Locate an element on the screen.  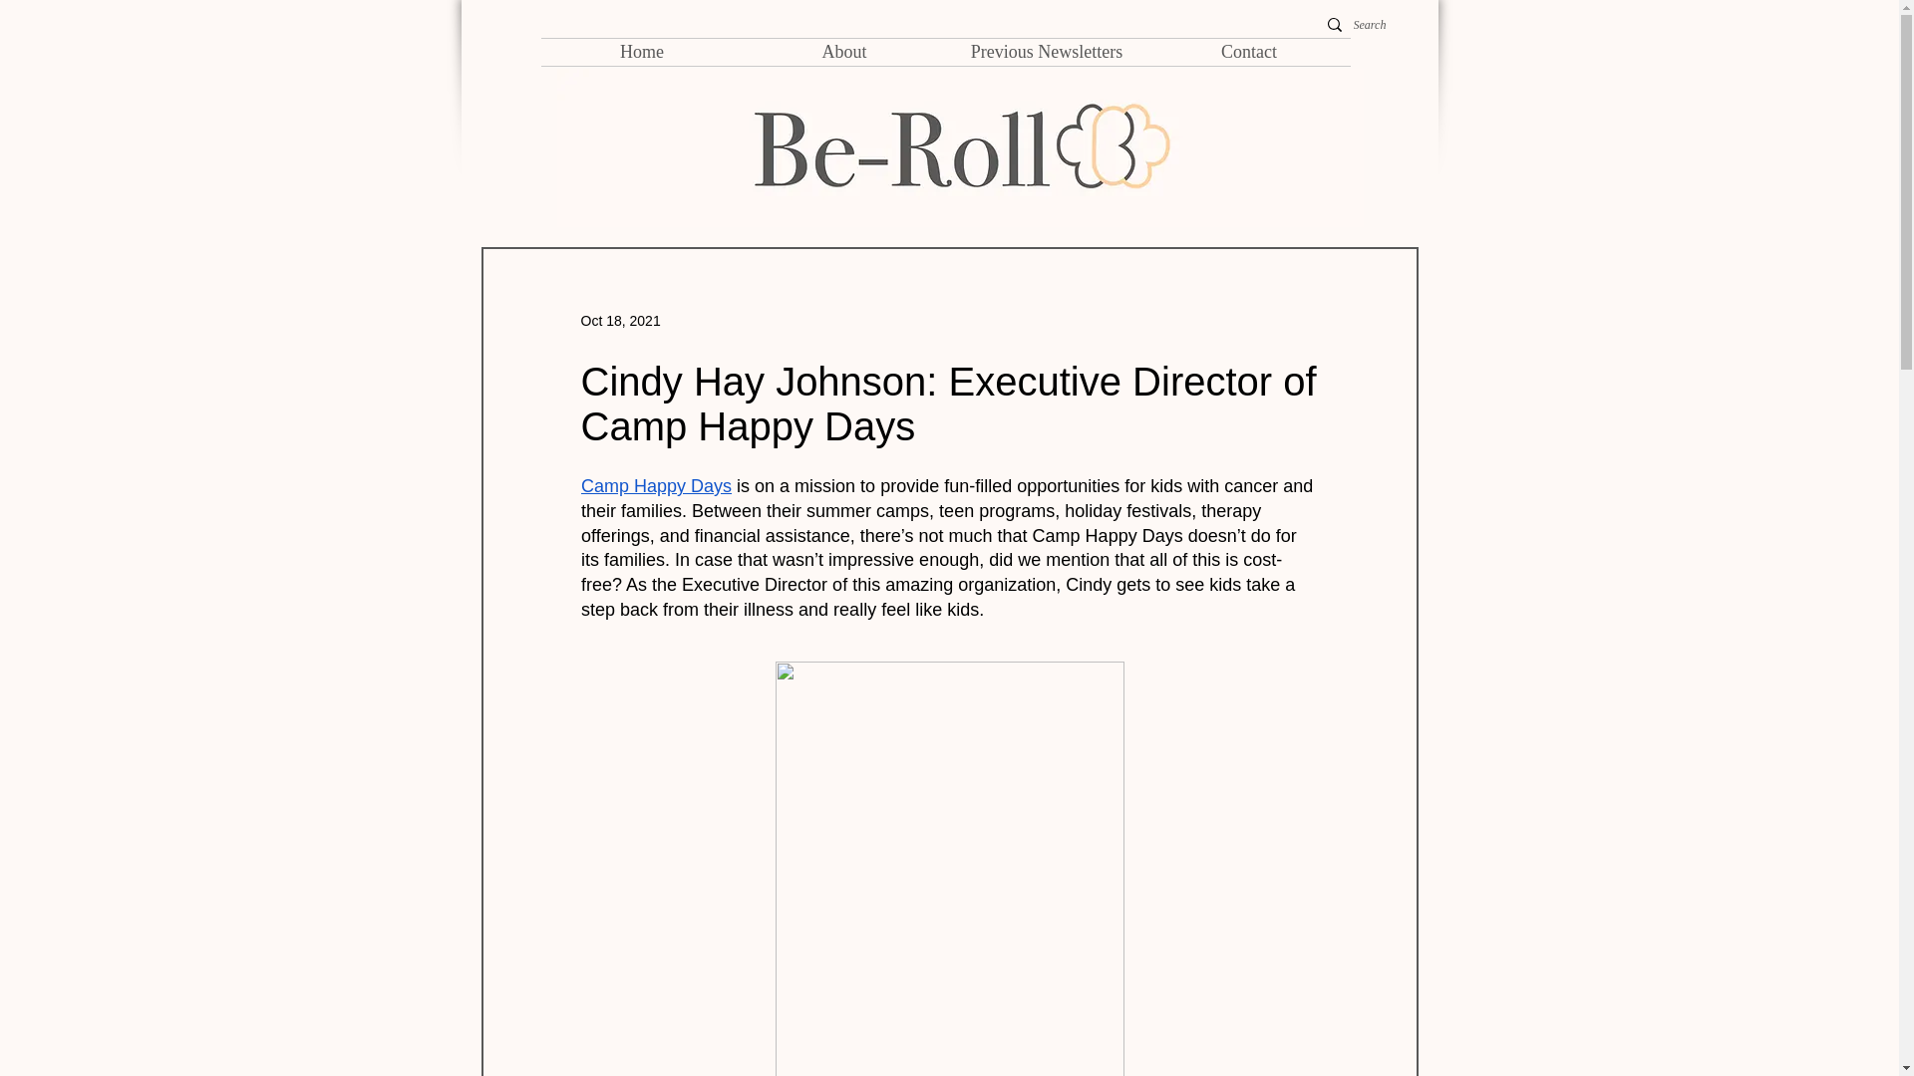
Previous Newsletters is located at coordinates (1046, 52).